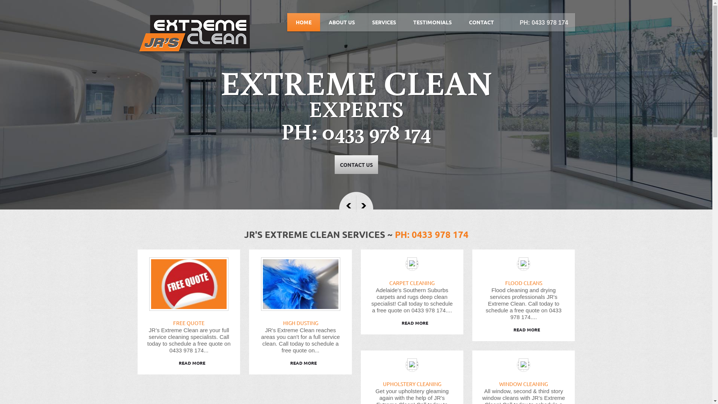  What do you see at coordinates (189, 323) in the screenshot?
I see `FREE QUOTE` at bounding box center [189, 323].